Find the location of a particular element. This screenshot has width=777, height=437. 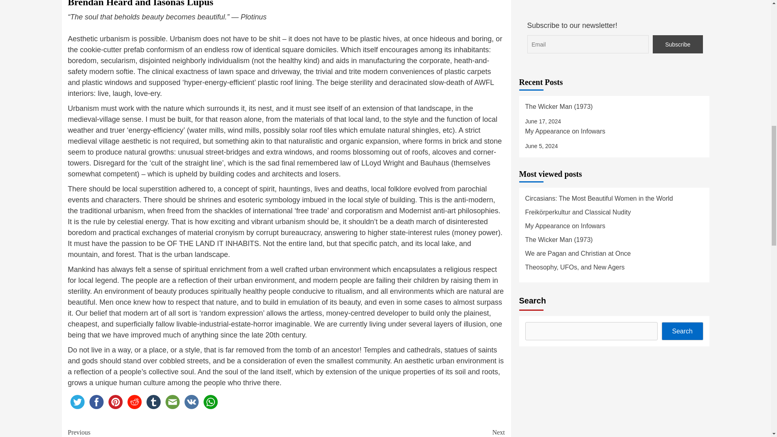

tumblr is located at coordinates (134, 402).